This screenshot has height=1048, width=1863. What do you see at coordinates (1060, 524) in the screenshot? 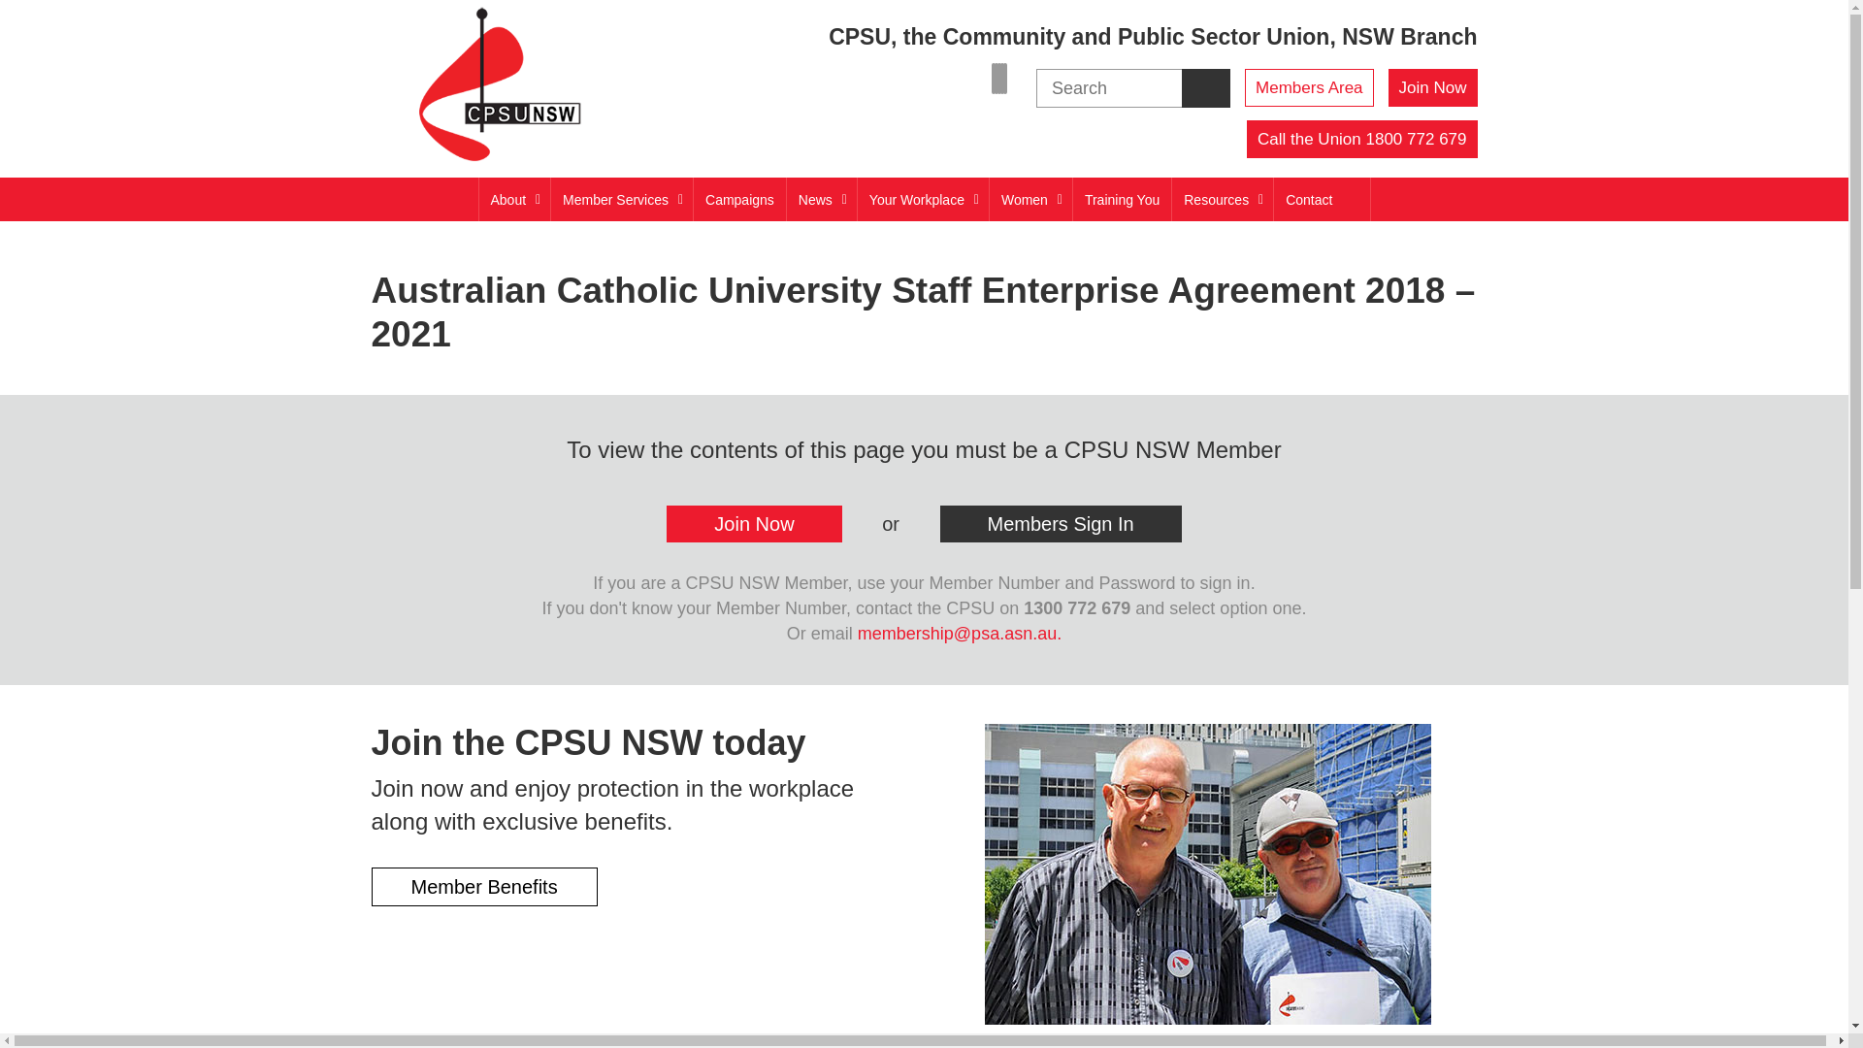
I see `Members Sign In` at bounding box center [1060, 524].